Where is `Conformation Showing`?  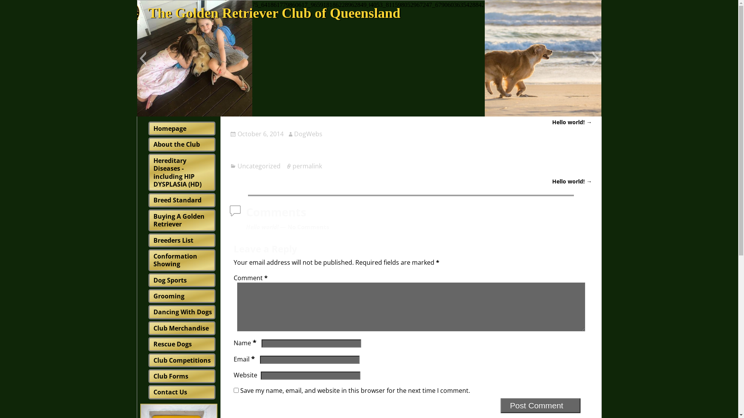 Conformation Showing is located at coordinates (175, 260).